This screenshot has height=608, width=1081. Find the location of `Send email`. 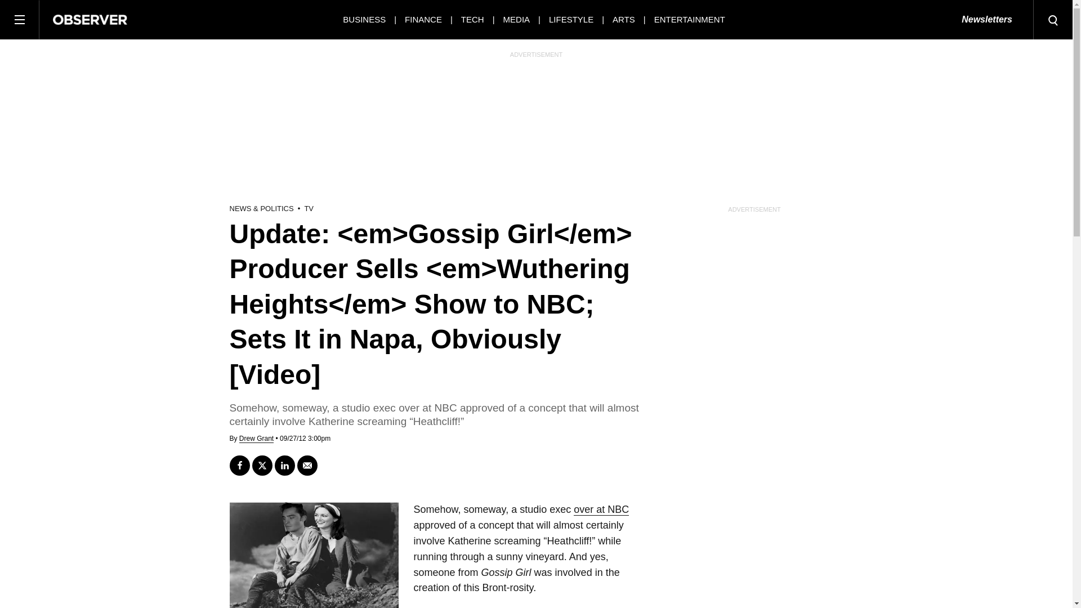

Send email is located at coordinates (307, 465).